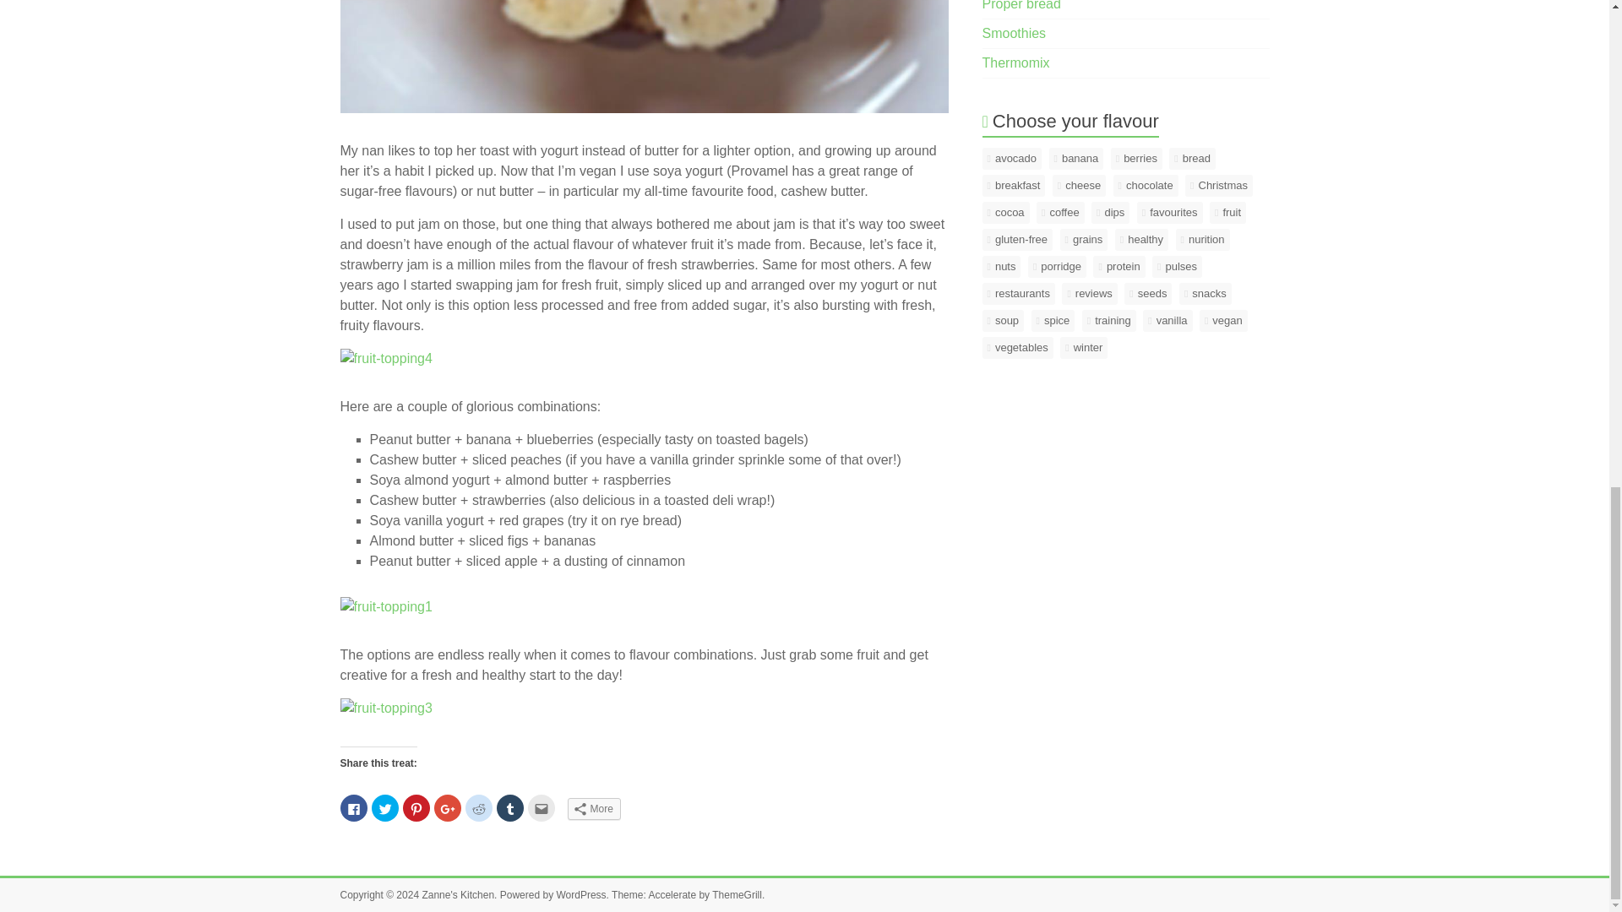  Describe the element at coordinates (385, 807) in the screenshot. I see `Click to share on Twitter` at that location.